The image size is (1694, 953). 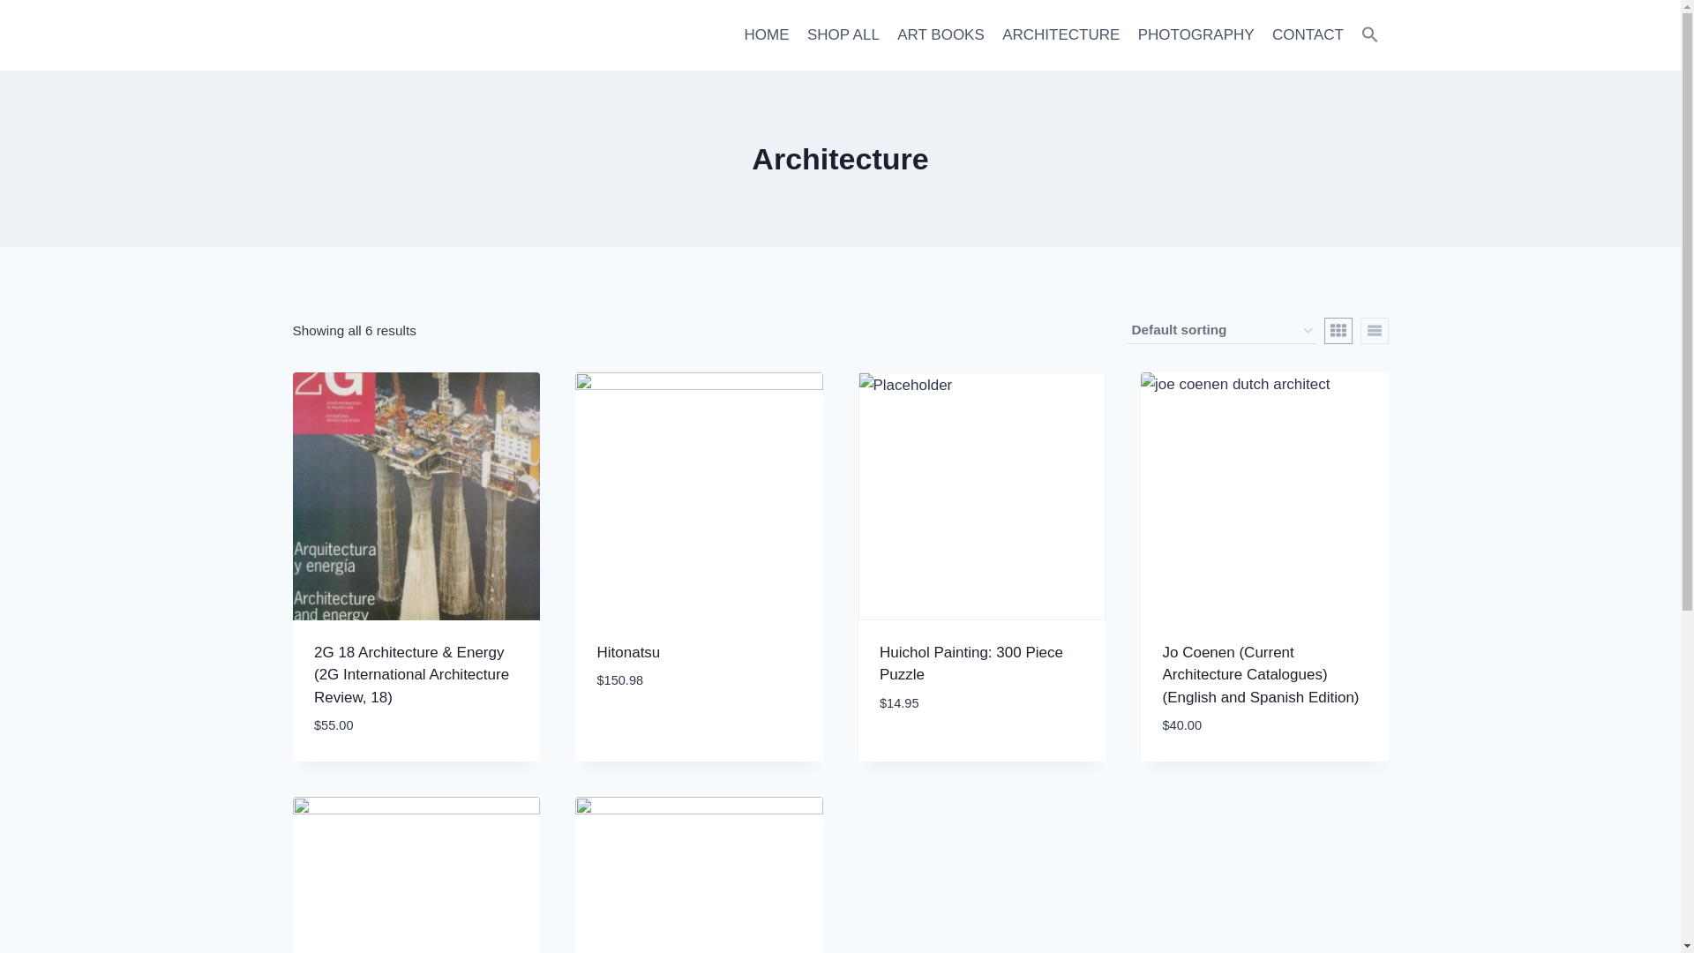 What do you see at coordinates (1196, 35) in the screenshot?
I see `PHOTOGRAPHY` at bounding box center [1196, 35].